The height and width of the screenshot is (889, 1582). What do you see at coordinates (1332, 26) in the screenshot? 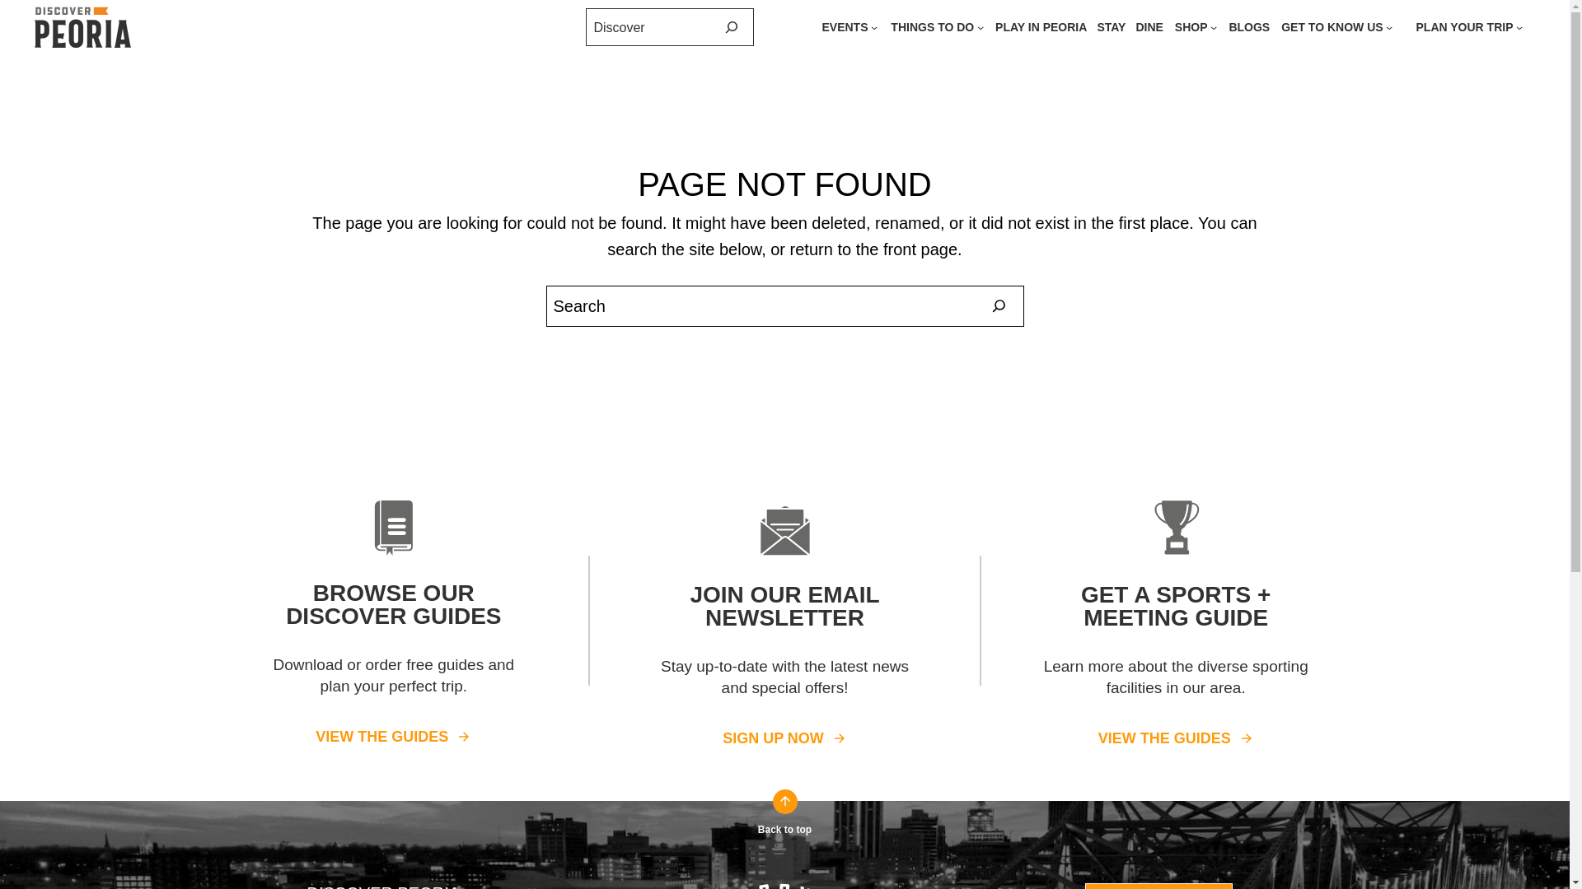
I see `Plan` at bounding box center [1332, 26].